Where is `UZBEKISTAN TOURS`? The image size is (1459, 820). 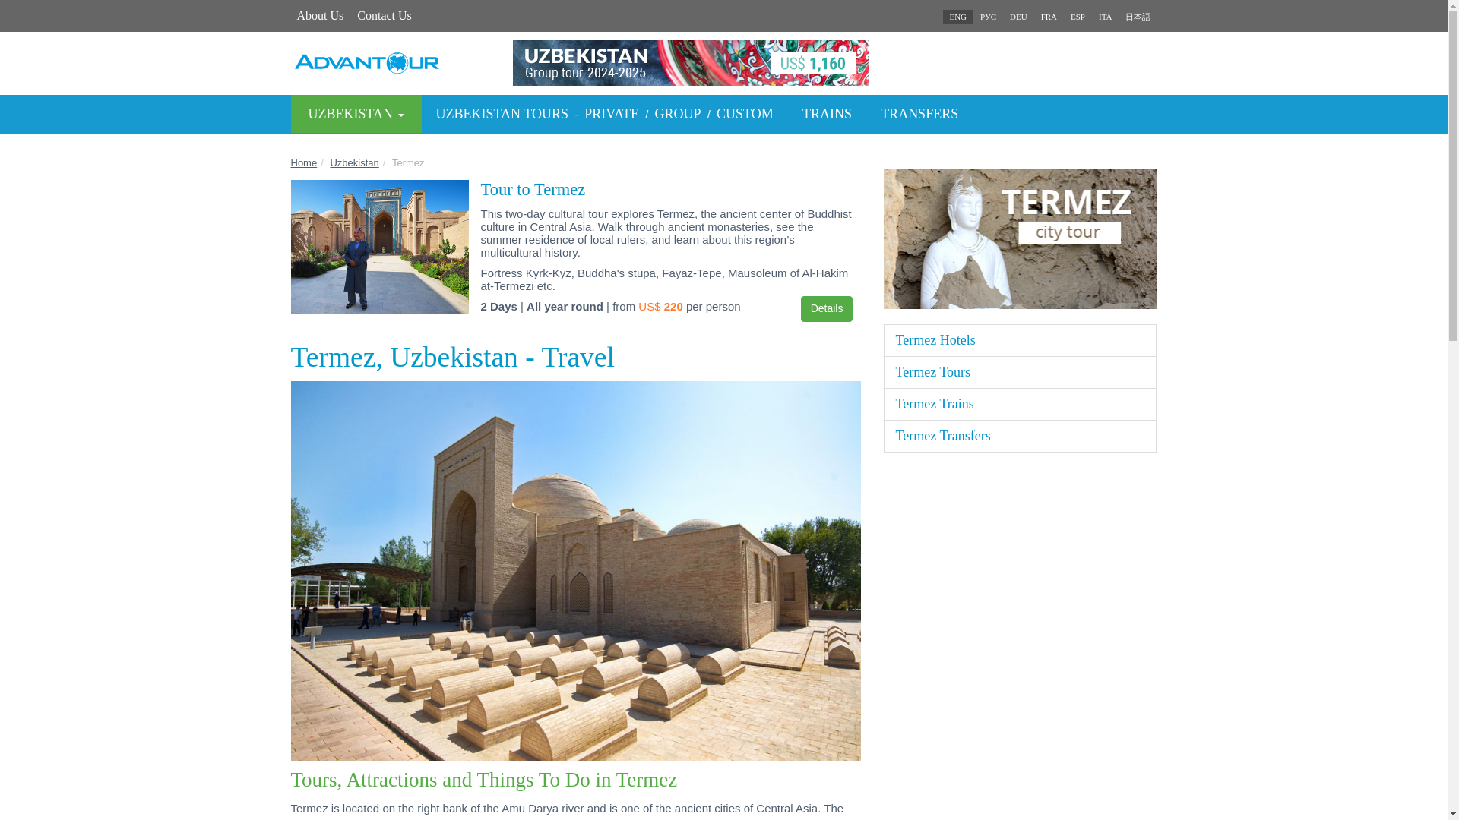 UZBEKISTAN TOURS is located at coordinates (502, 114).